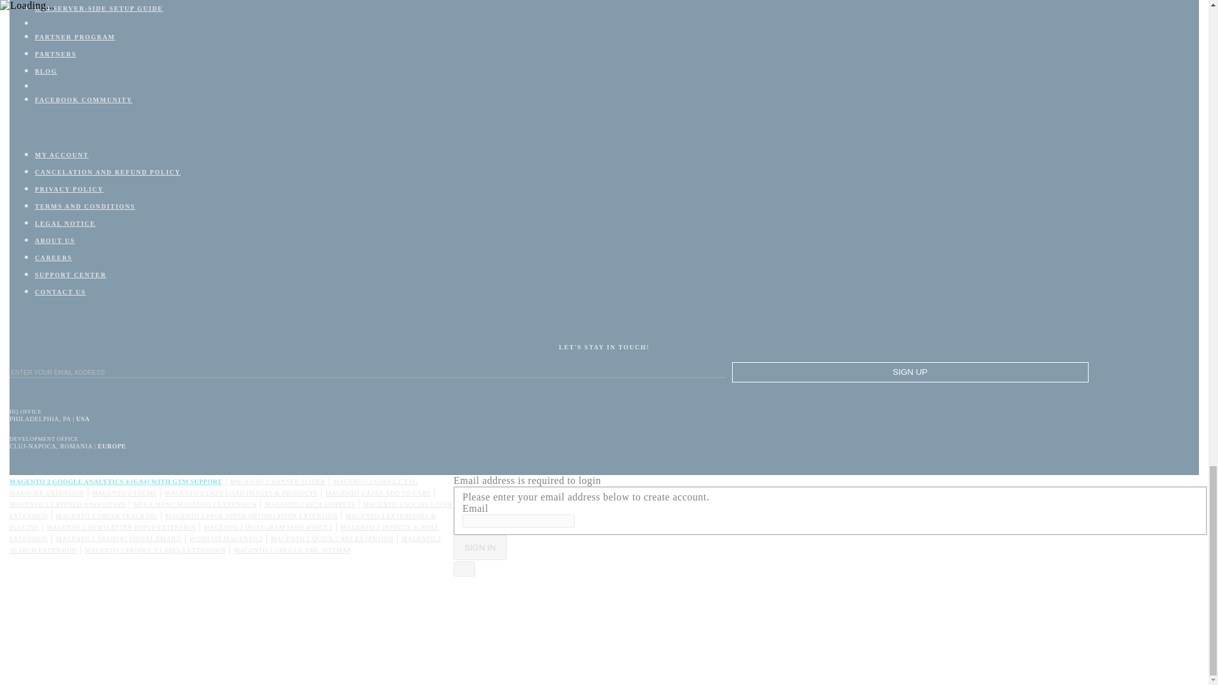  Describe the element at coordinates (84, 100) in the screenshot. I see `WeltPixel Facebook Magento Community` at that location.